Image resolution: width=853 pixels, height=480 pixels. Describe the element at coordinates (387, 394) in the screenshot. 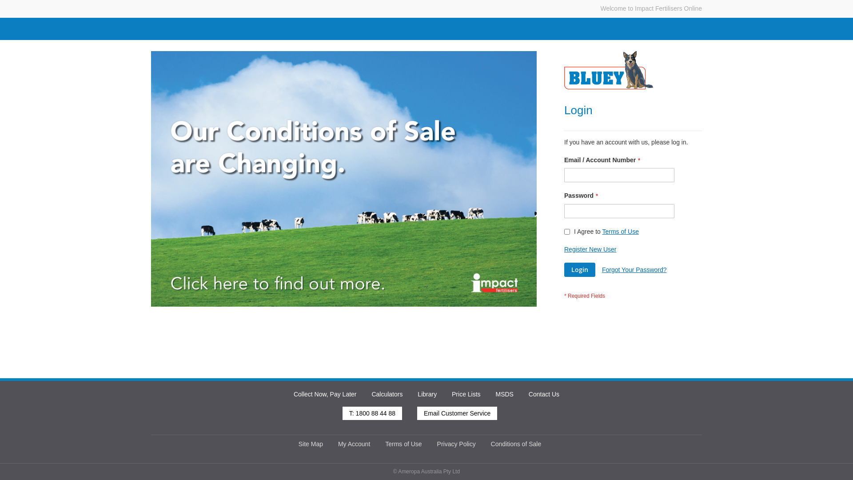

I see `Calculators` at that location.